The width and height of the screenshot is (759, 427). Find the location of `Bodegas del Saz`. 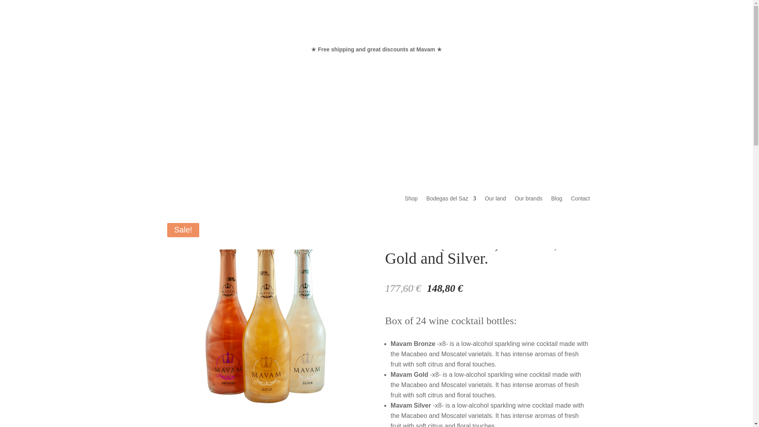

Bodegas del Saz is located at coordinates (451, 81).